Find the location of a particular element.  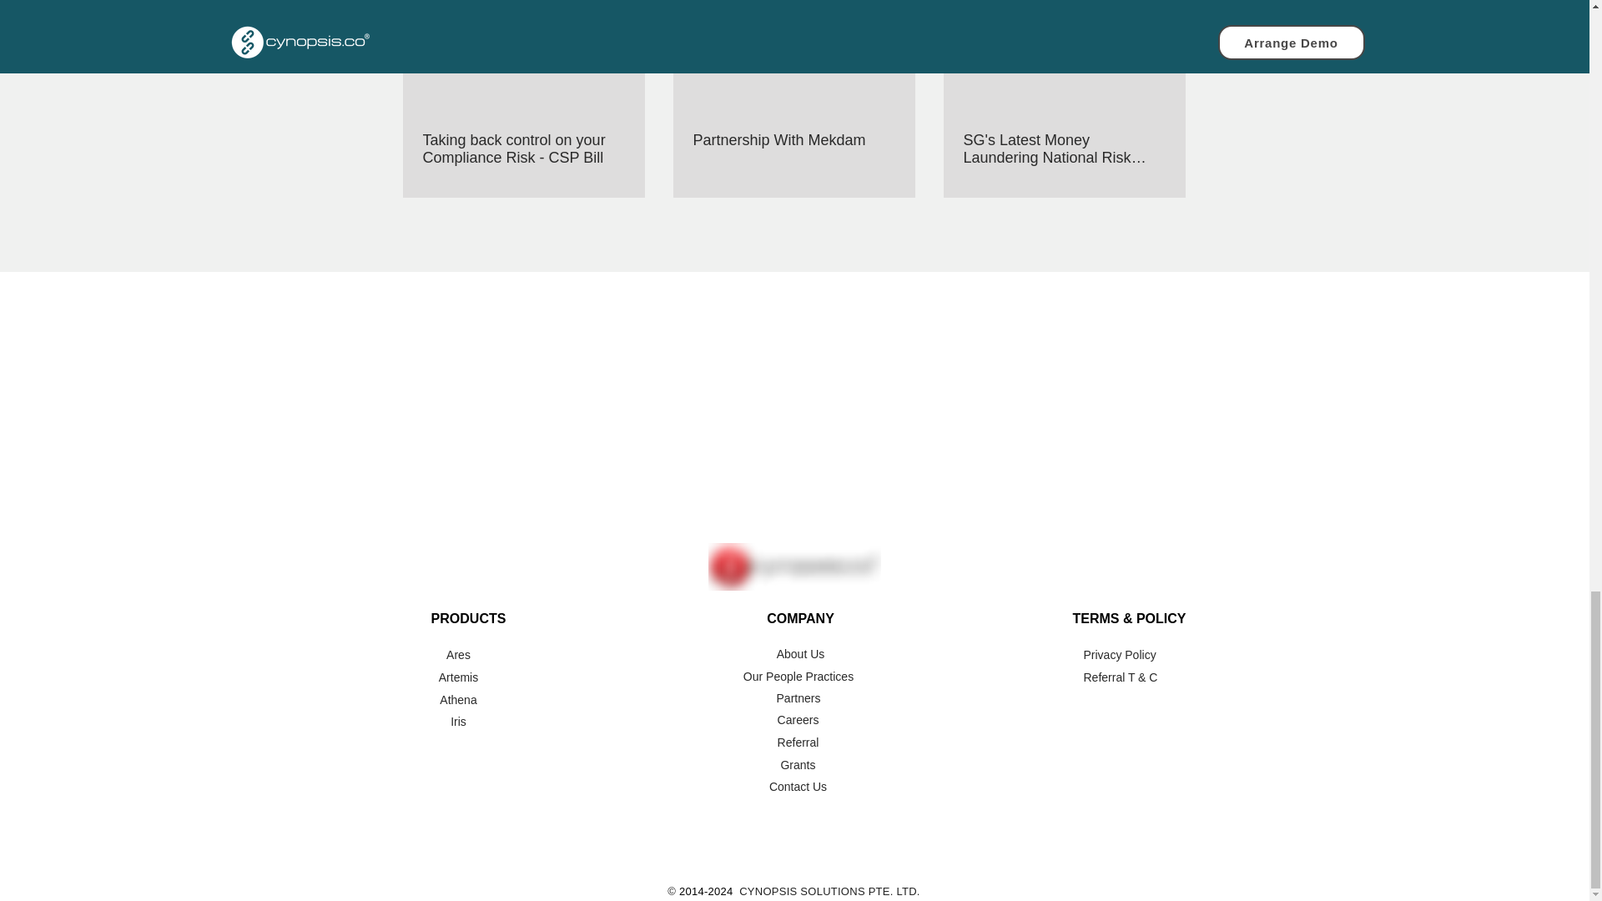

PRODUCTS is located at coordinates (468, 618).